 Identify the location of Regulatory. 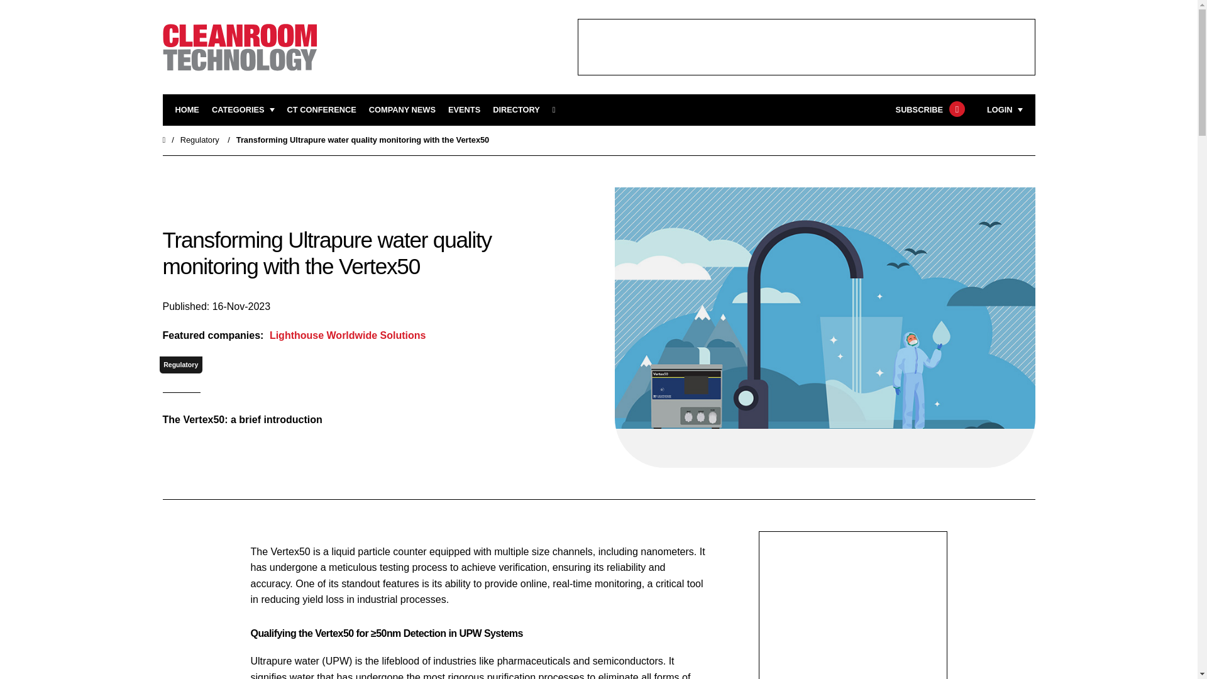
(200, 140).